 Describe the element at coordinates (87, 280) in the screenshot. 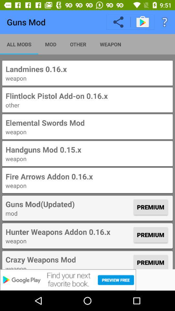

I see `open google advertisement` at that location.